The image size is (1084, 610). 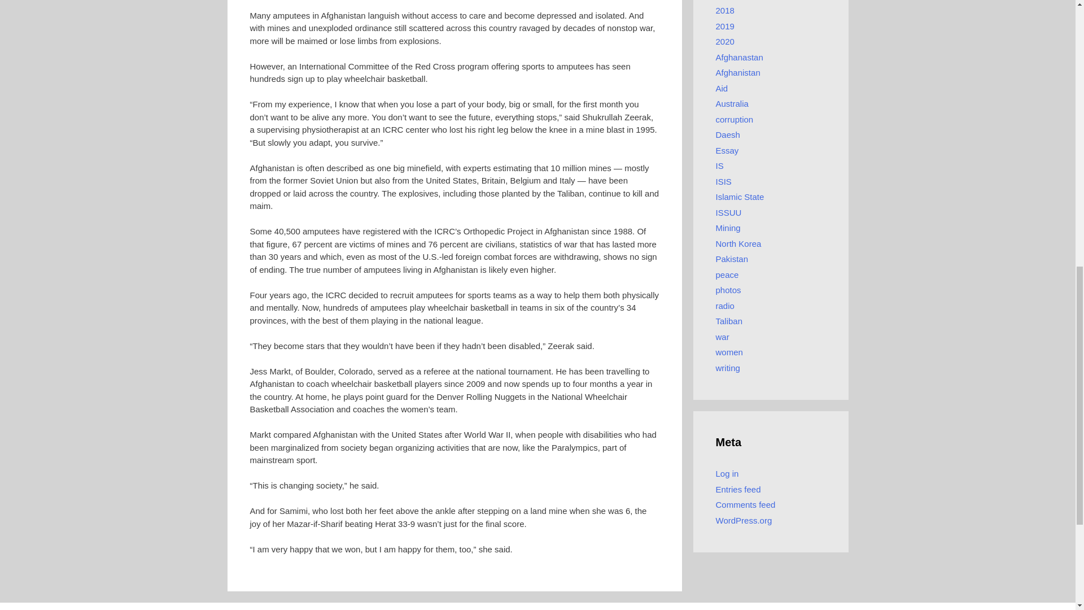 What do you see at coordinates (727, 150) in the screenshot?
I see `Essay` at bounding box center [727, 150].